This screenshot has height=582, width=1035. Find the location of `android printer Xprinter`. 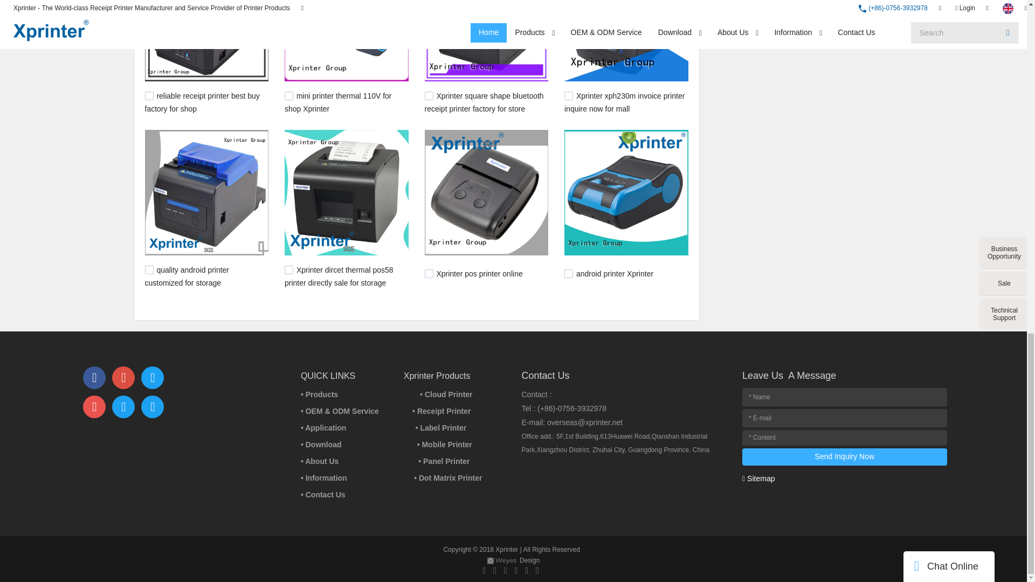

android printer Xprinter is located at coordinates (615, 274).